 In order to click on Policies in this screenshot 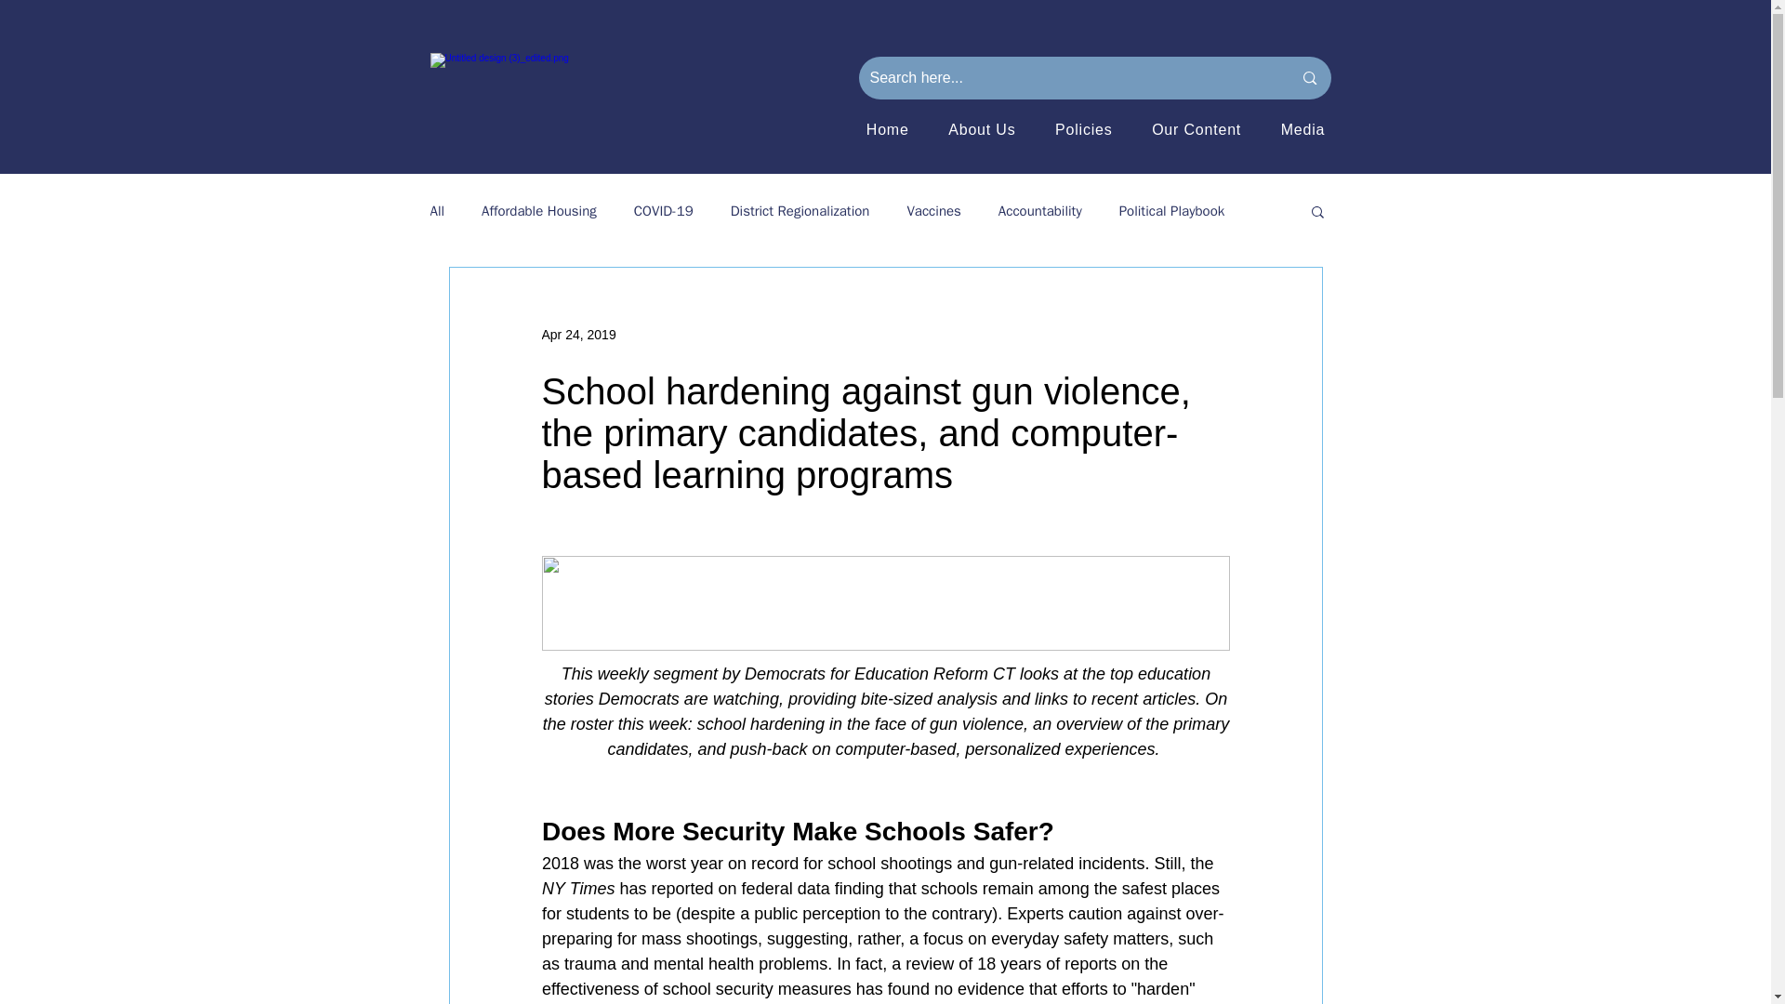, I will do `click(1083, 129)`.